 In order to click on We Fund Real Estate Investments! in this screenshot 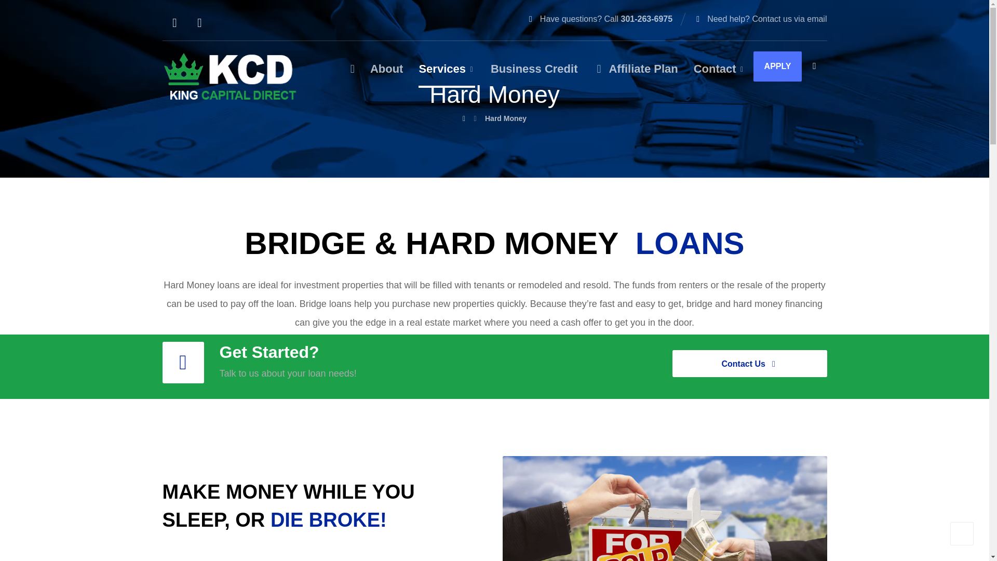, I will do `click(230, 77)`.